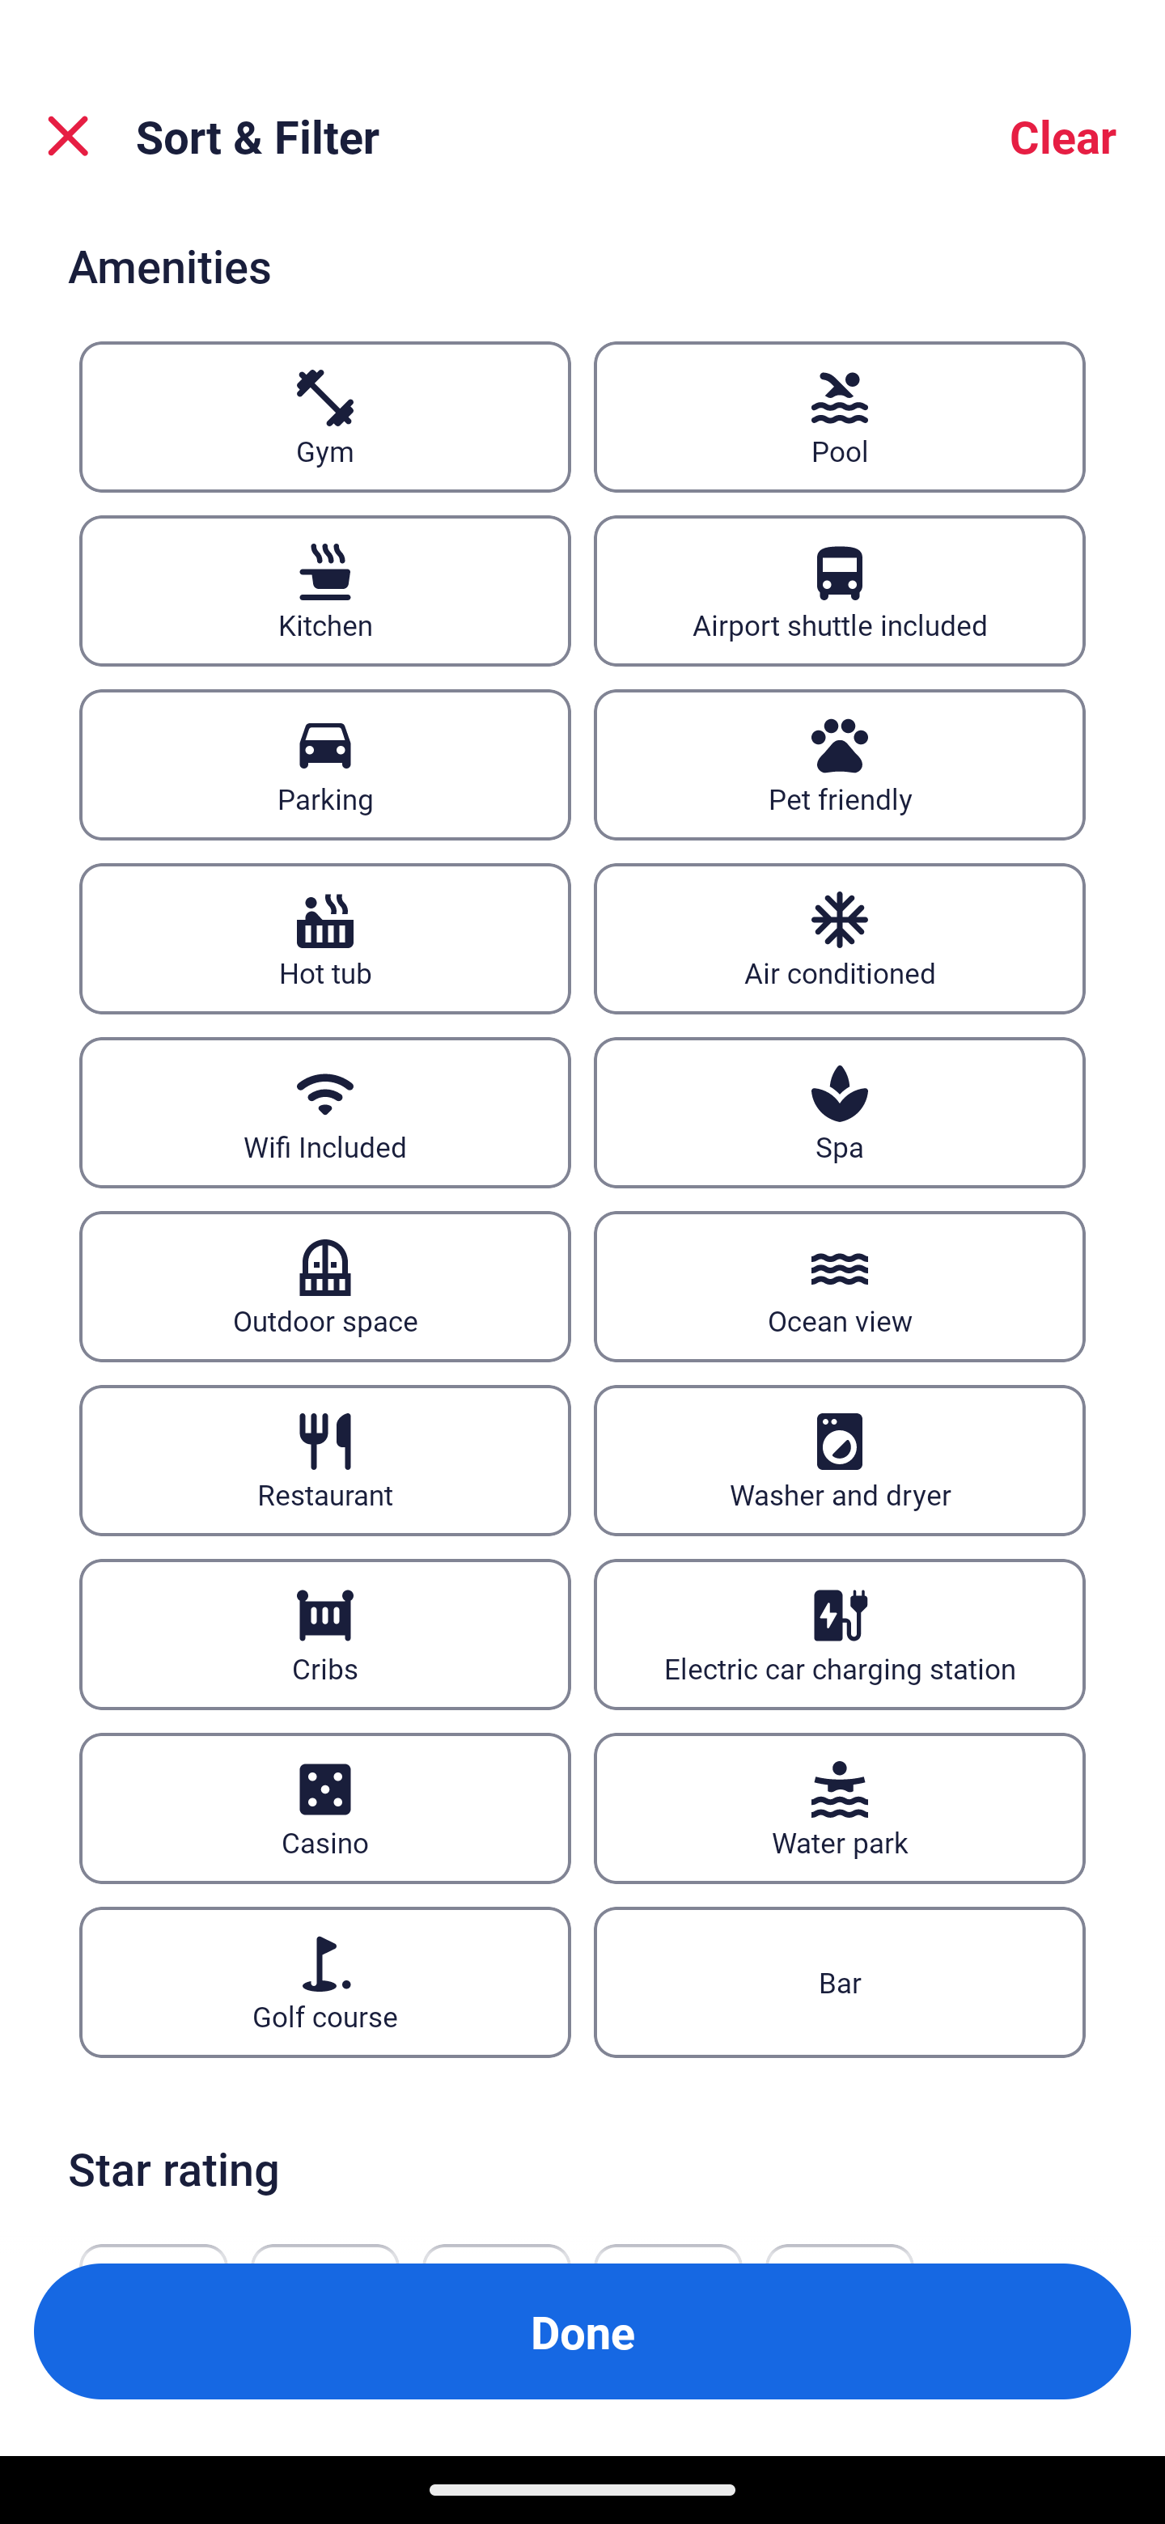 Image resolution: width=1165 pixels, height=2524 pixels. What do you see at coordinates (324, 1636) in the screenshot?
I see `Cribs` at bounding box center [324, 1636].